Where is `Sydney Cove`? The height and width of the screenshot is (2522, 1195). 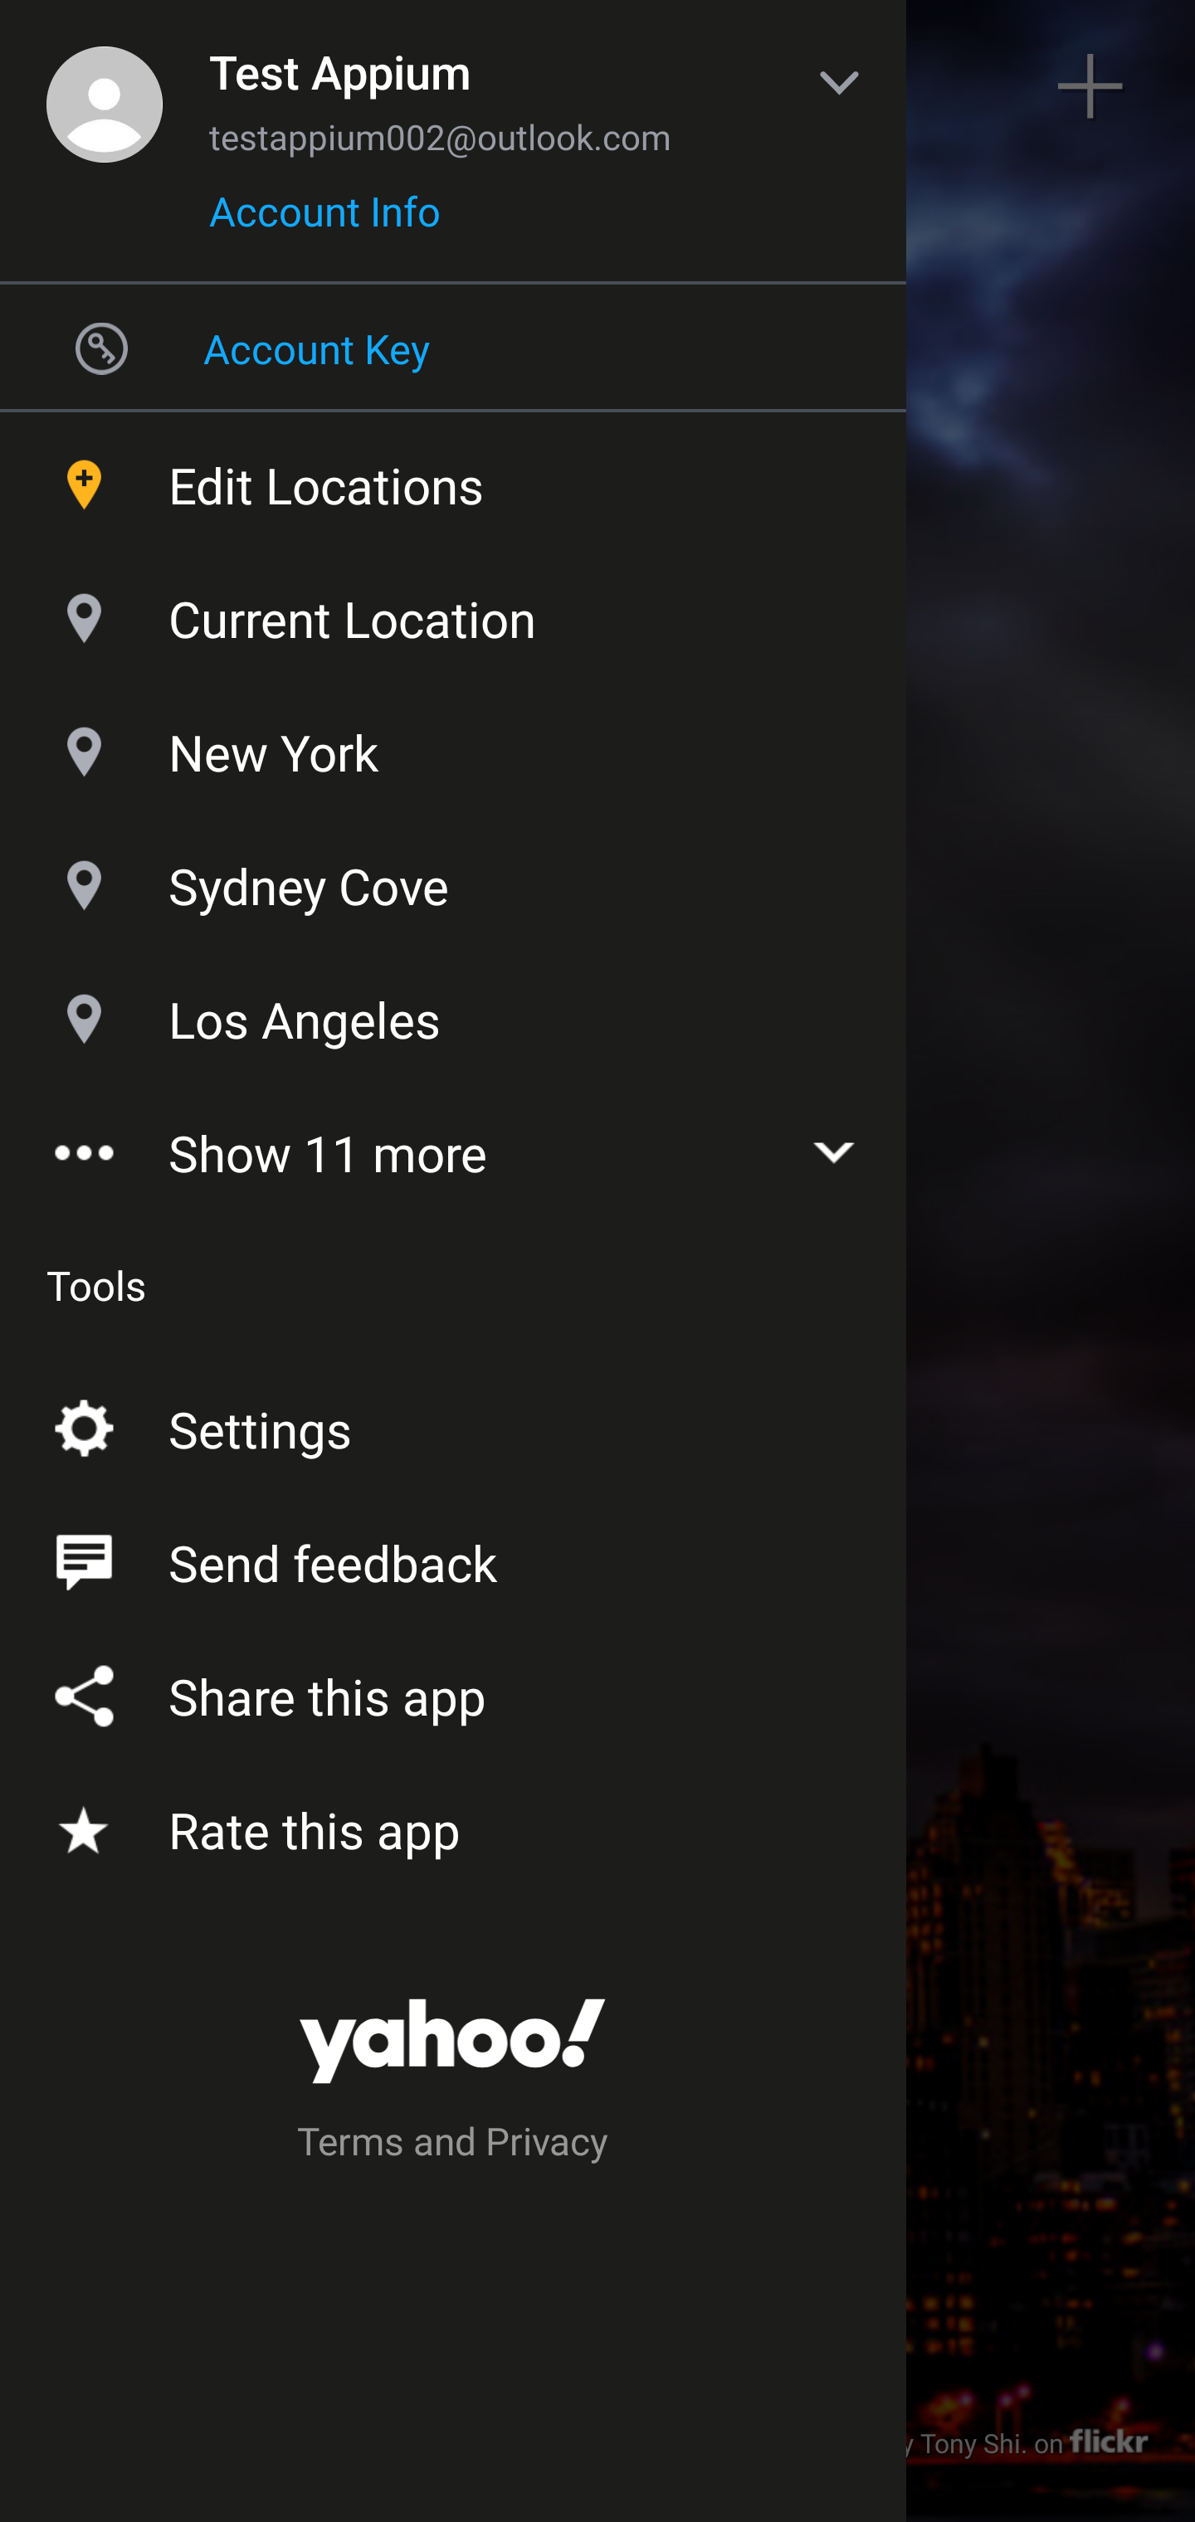 Sydney Cove is located at coordinates (453, 879).